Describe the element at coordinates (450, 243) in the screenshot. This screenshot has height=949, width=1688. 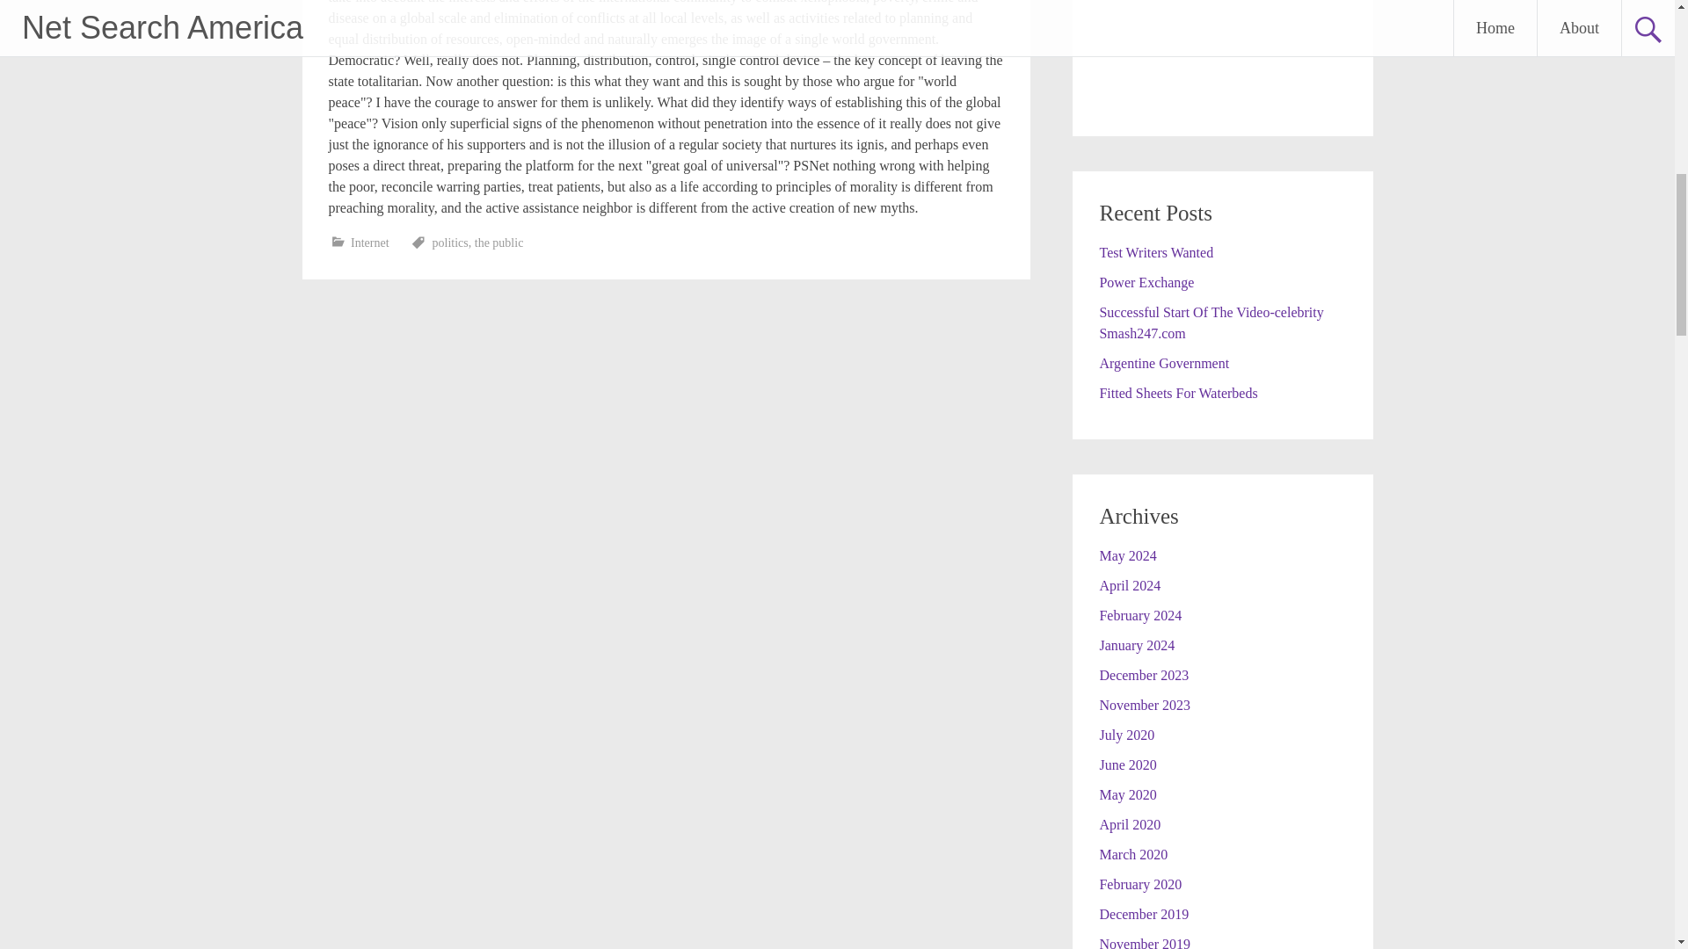
I see `politics` at that location.